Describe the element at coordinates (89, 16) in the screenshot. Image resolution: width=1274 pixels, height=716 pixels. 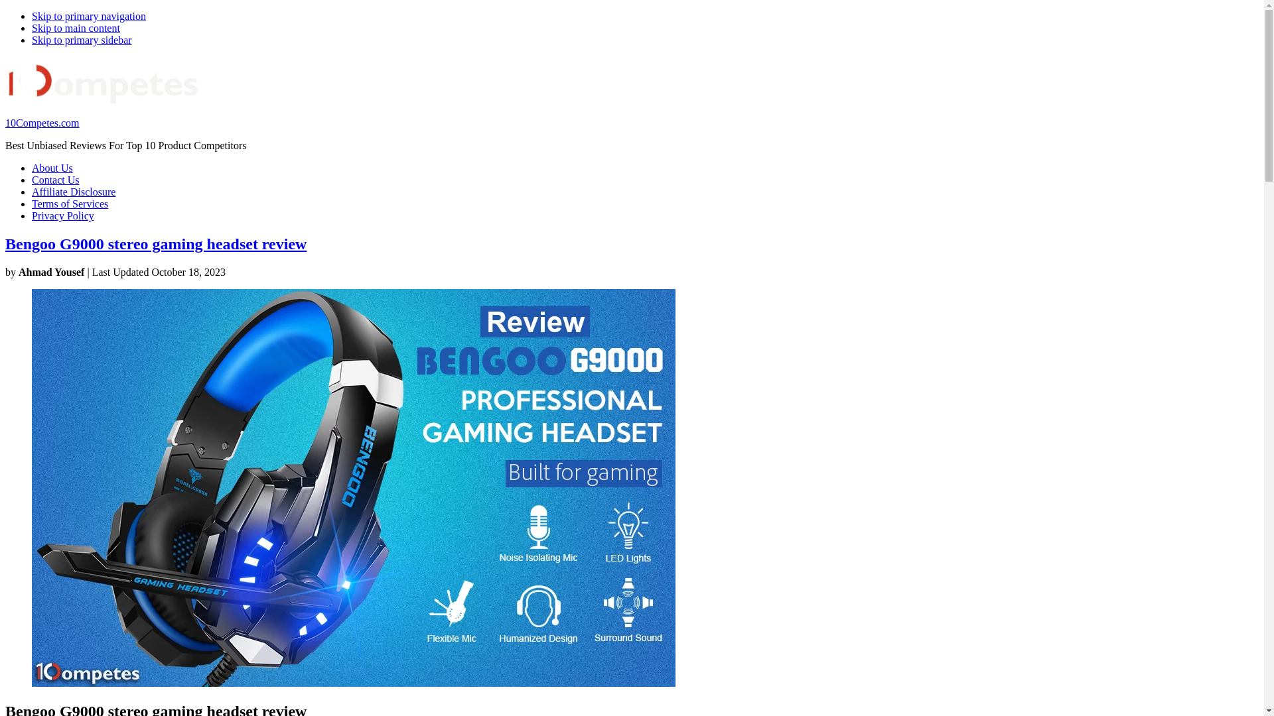
I see `Skip to primary navigation` at that location.